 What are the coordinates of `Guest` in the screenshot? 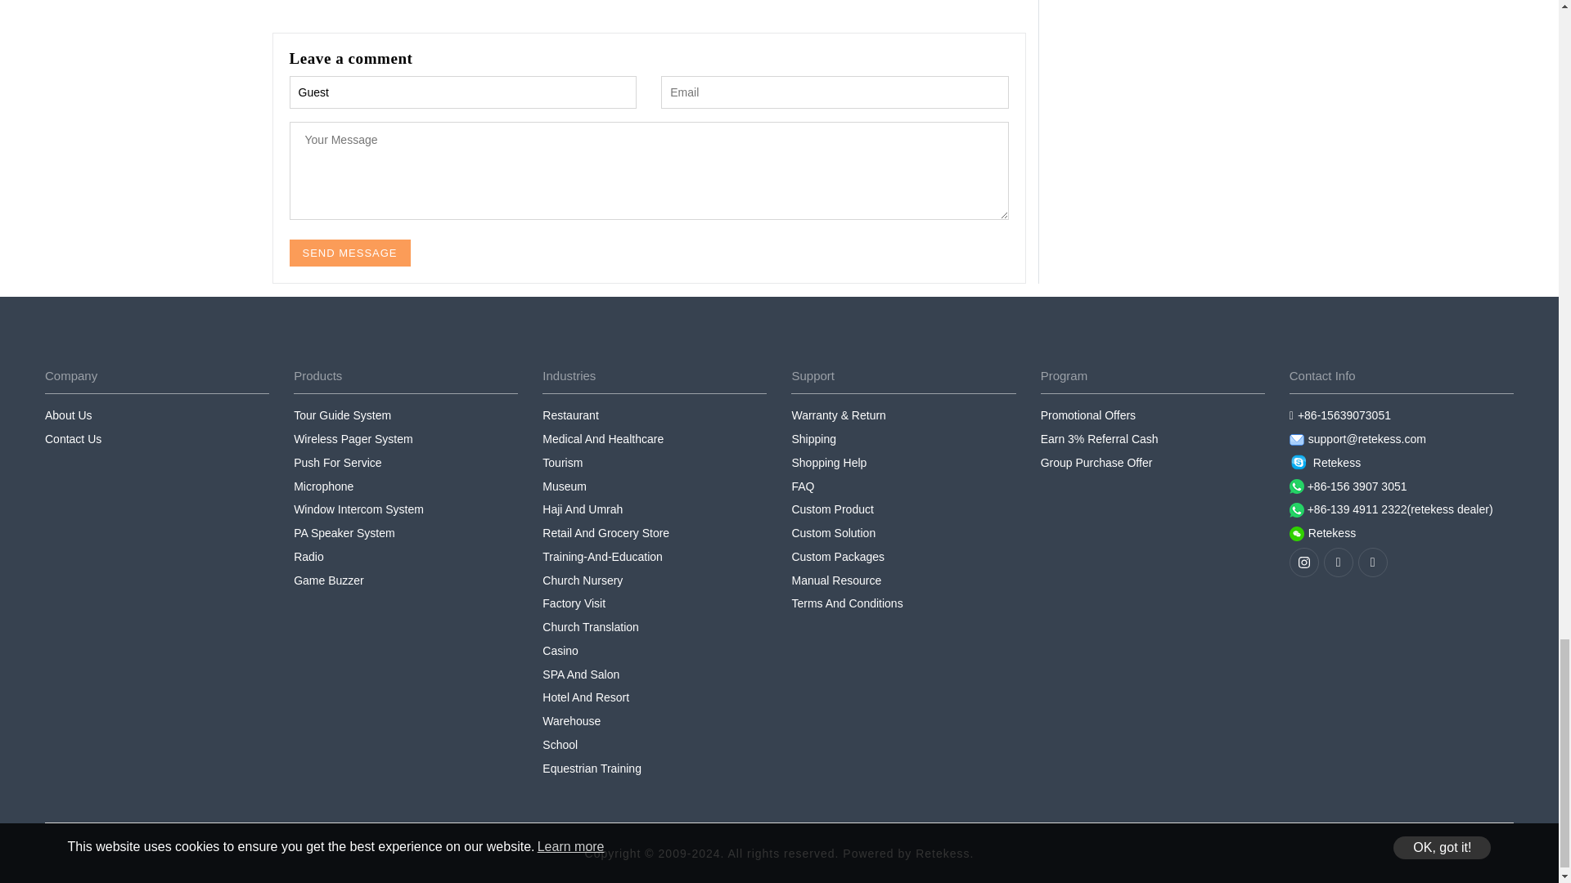 It's located at (463, 92).